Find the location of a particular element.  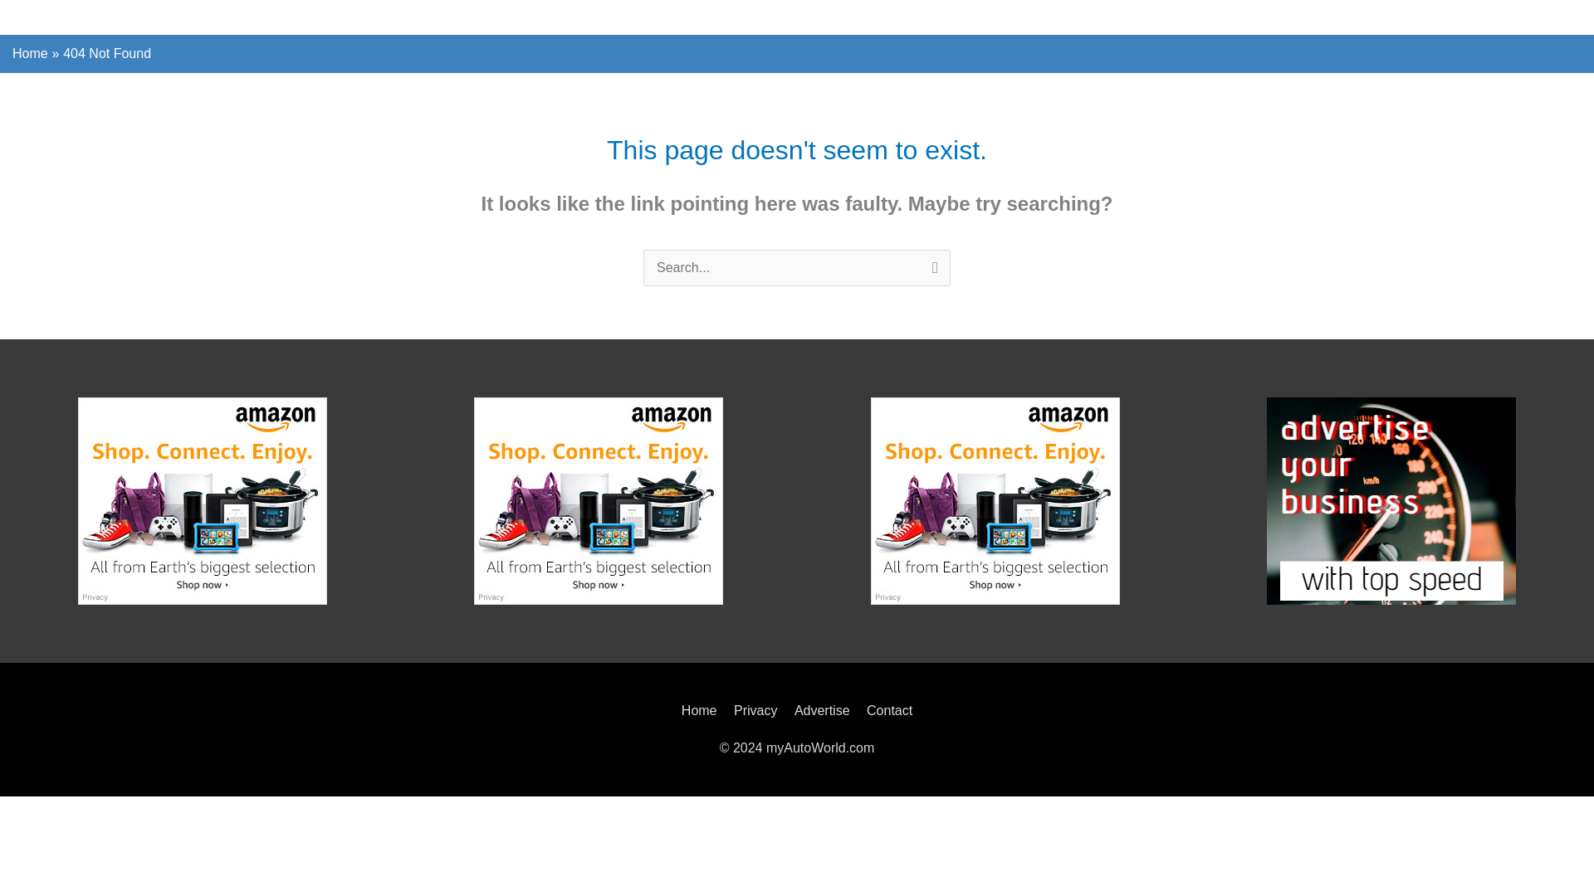

Advertise is located at coordinates (822, 710).